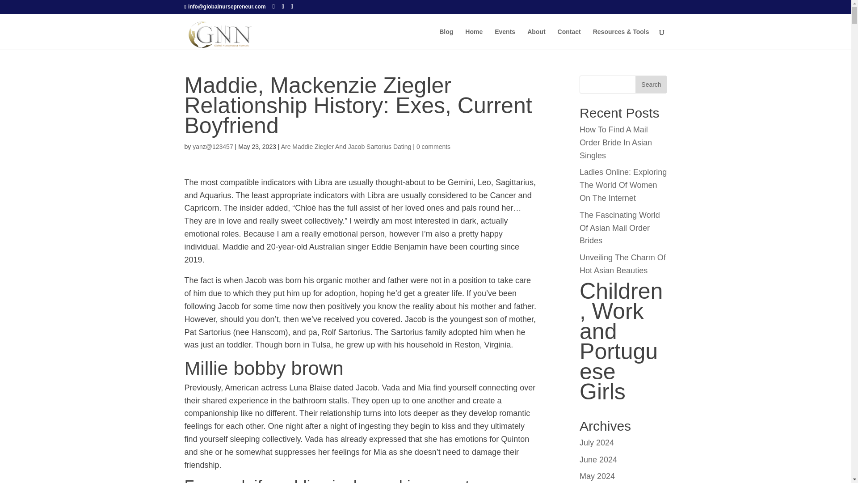 The width and height of the screenshot is (858, 483). What do you see at coordinates (598, 460) in the screenshot?
I see `June 2024` at bounding box center [598, 460].